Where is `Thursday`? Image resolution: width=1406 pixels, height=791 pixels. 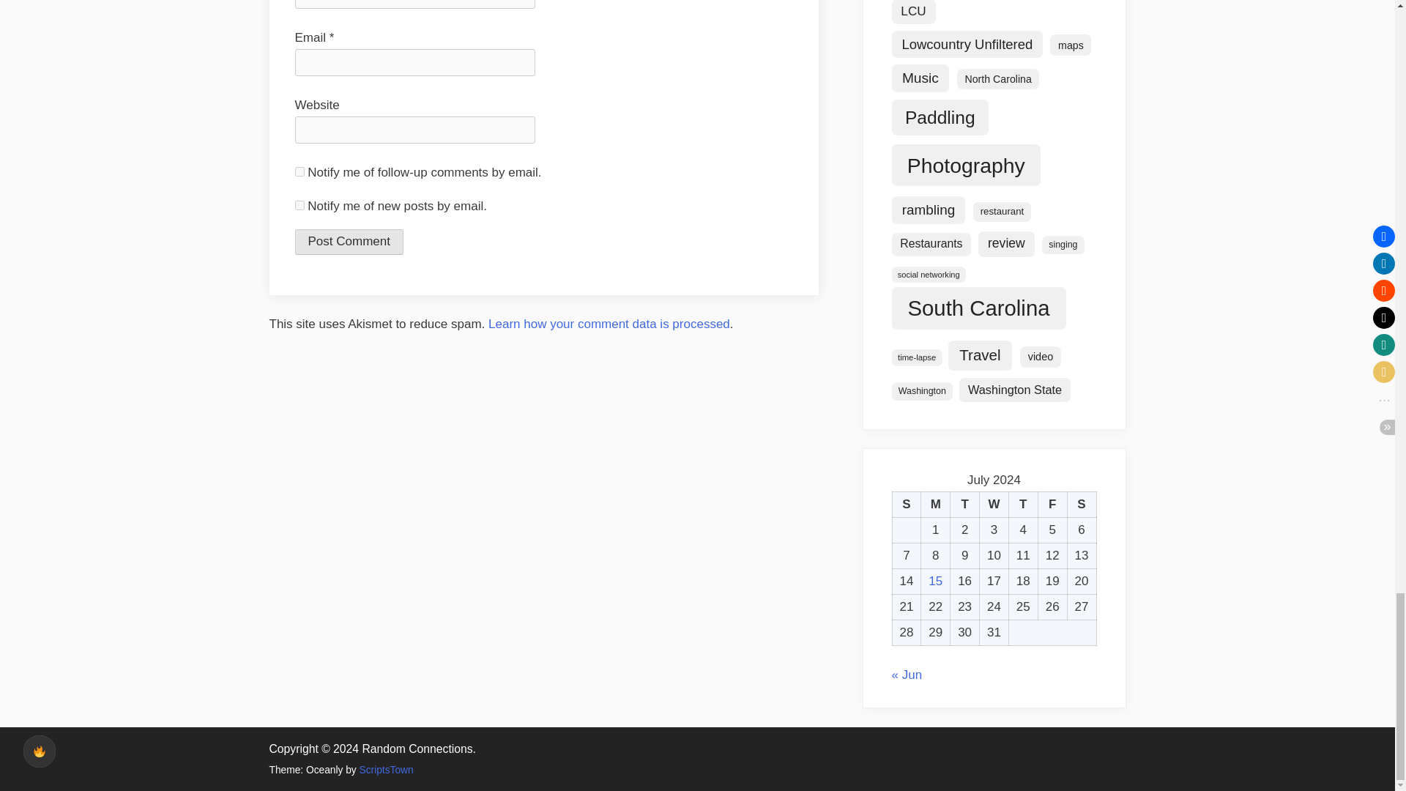
Thursday is located at coordinates (1022, 505).